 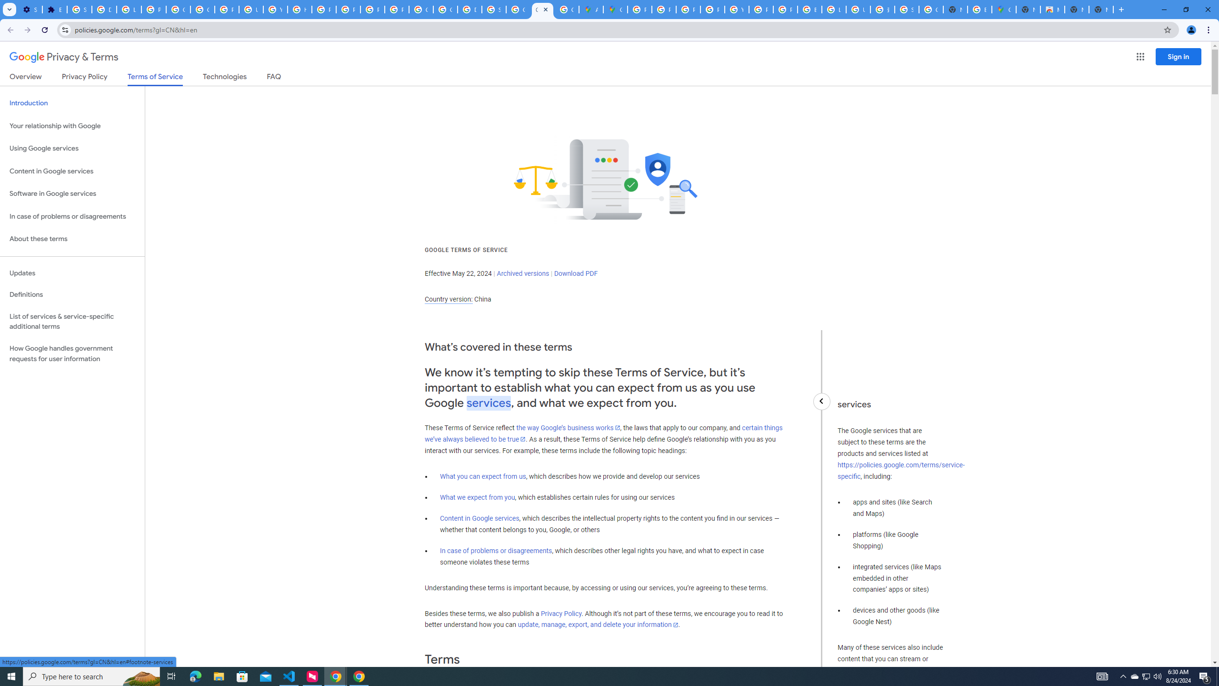 What do you see at coordinates (1004, 10) in the screenshot?
I see `Google Maps` at bounding box center [1004, 10].